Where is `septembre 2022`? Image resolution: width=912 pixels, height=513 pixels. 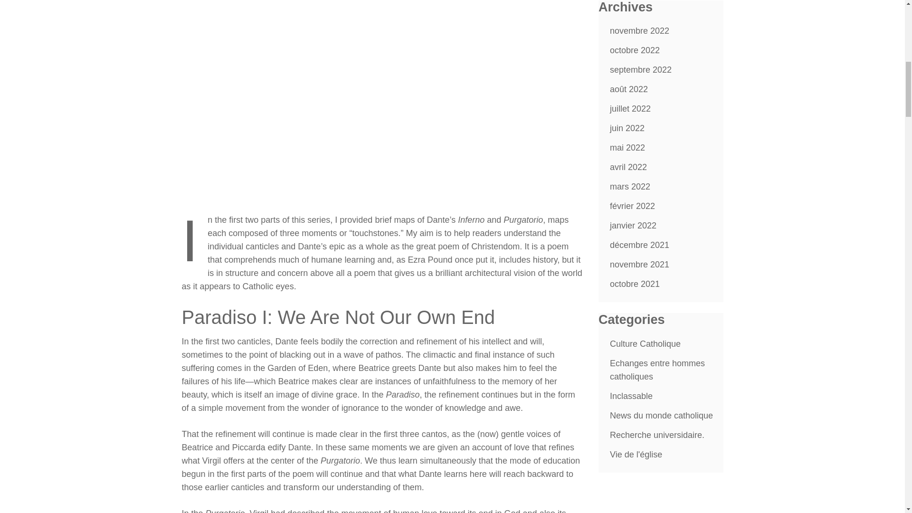 septembre 2022 is located at coordinates (640, 69).